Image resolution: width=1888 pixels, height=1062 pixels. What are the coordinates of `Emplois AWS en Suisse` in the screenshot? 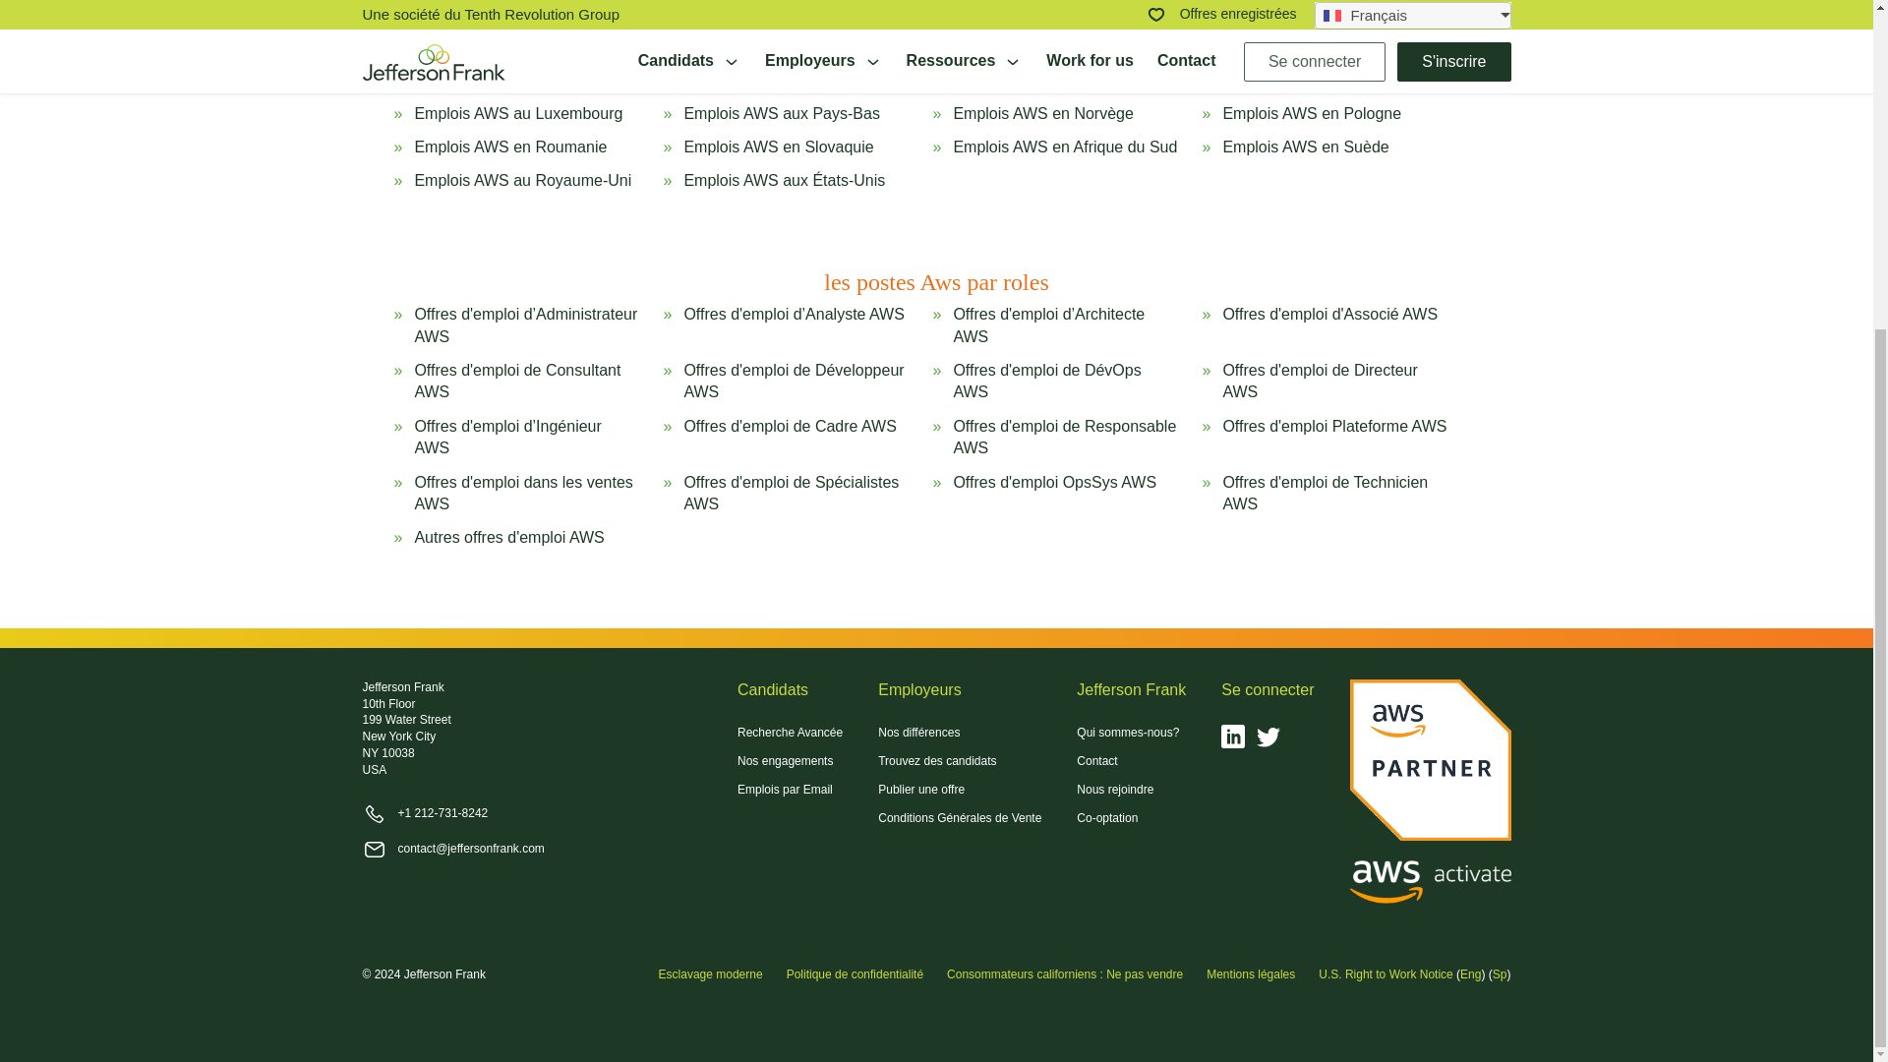 It's located at (498, 79).